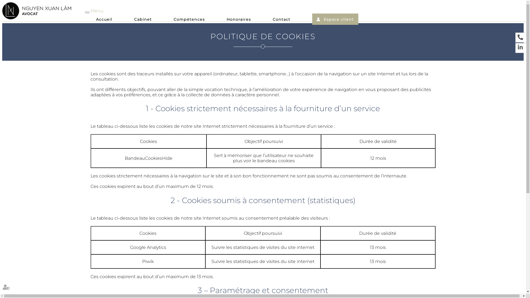 The image size is (530, 298). What do you see at coordinates (104, 20) in the screenshot?
I see `Accueil` at bounding box center [104, 20].